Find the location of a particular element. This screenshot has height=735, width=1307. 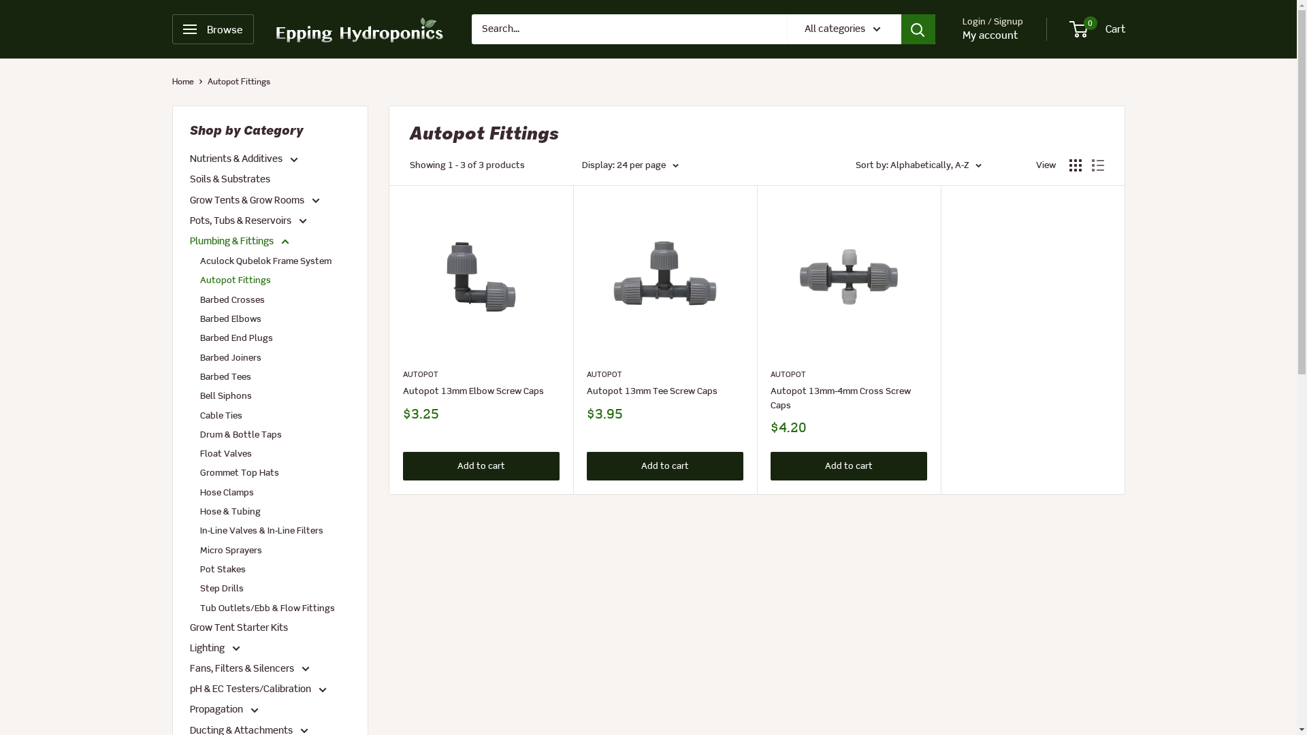

Autopot Fittings is located at coordinates (275, 280).